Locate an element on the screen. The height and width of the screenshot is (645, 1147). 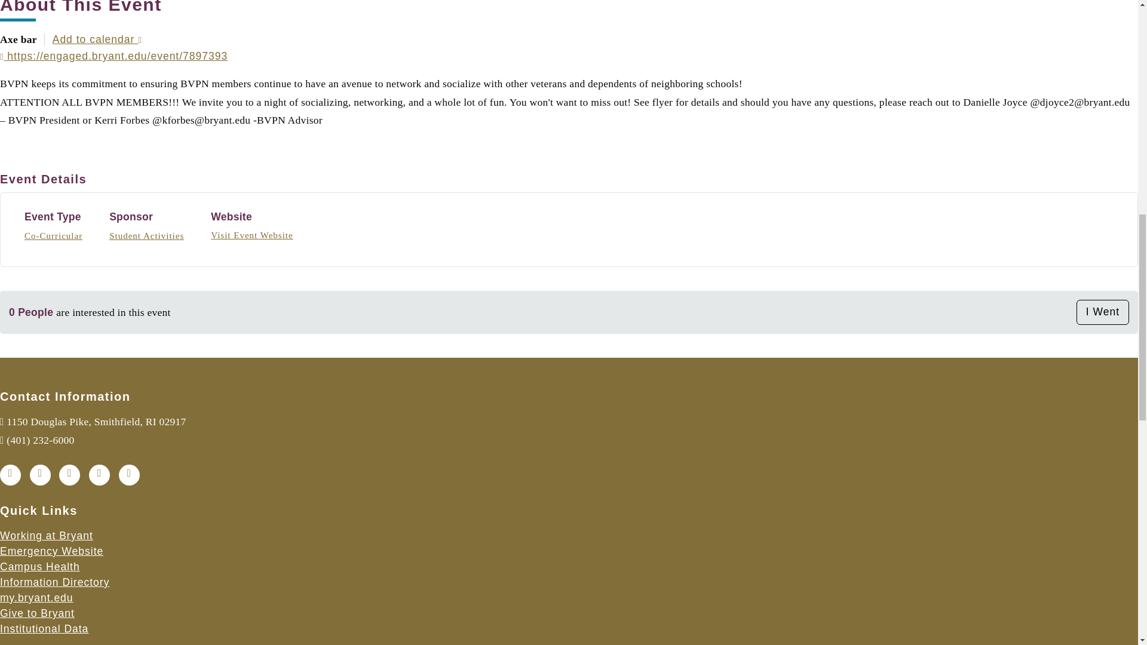
Student Activities is located at coordinates (146, 236).